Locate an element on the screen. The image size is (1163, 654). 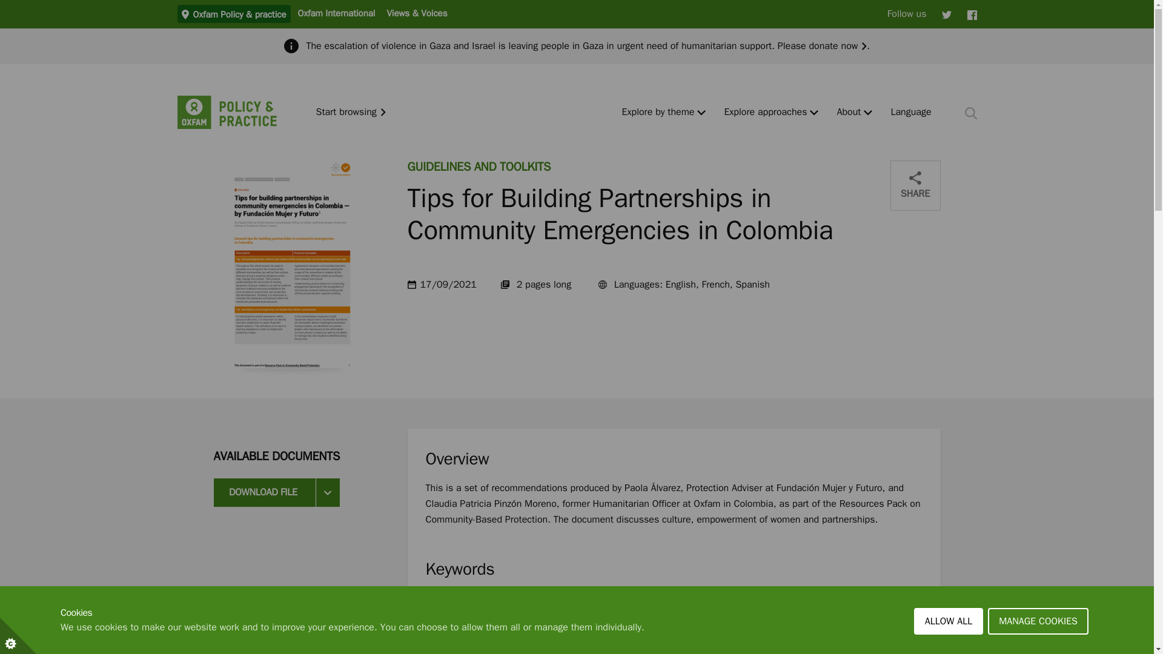
Menu toggle is located at coordinates (701, 113).